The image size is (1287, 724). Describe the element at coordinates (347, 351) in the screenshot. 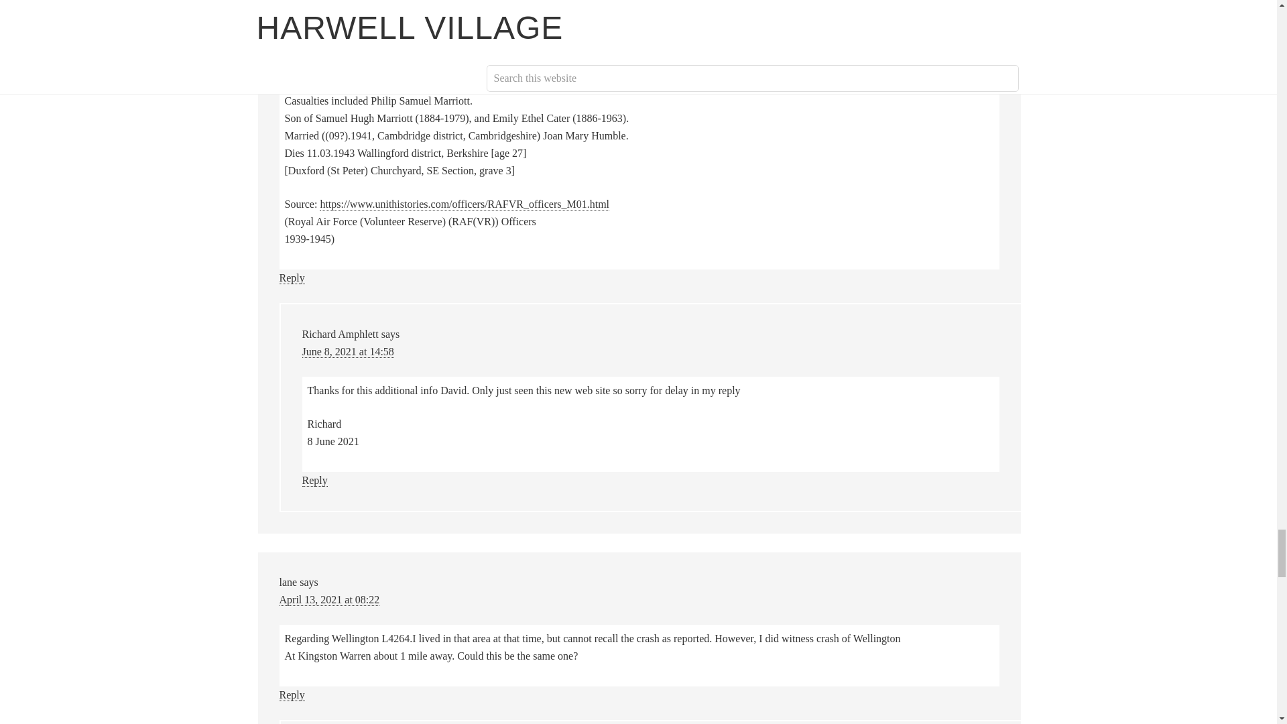

I see `June 8, 2021 at 14:58` at that location.